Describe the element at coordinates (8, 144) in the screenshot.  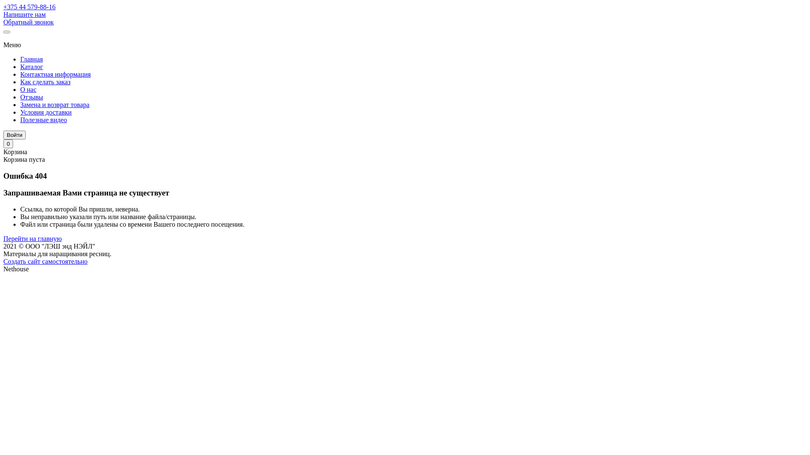
I see `0` at that location.